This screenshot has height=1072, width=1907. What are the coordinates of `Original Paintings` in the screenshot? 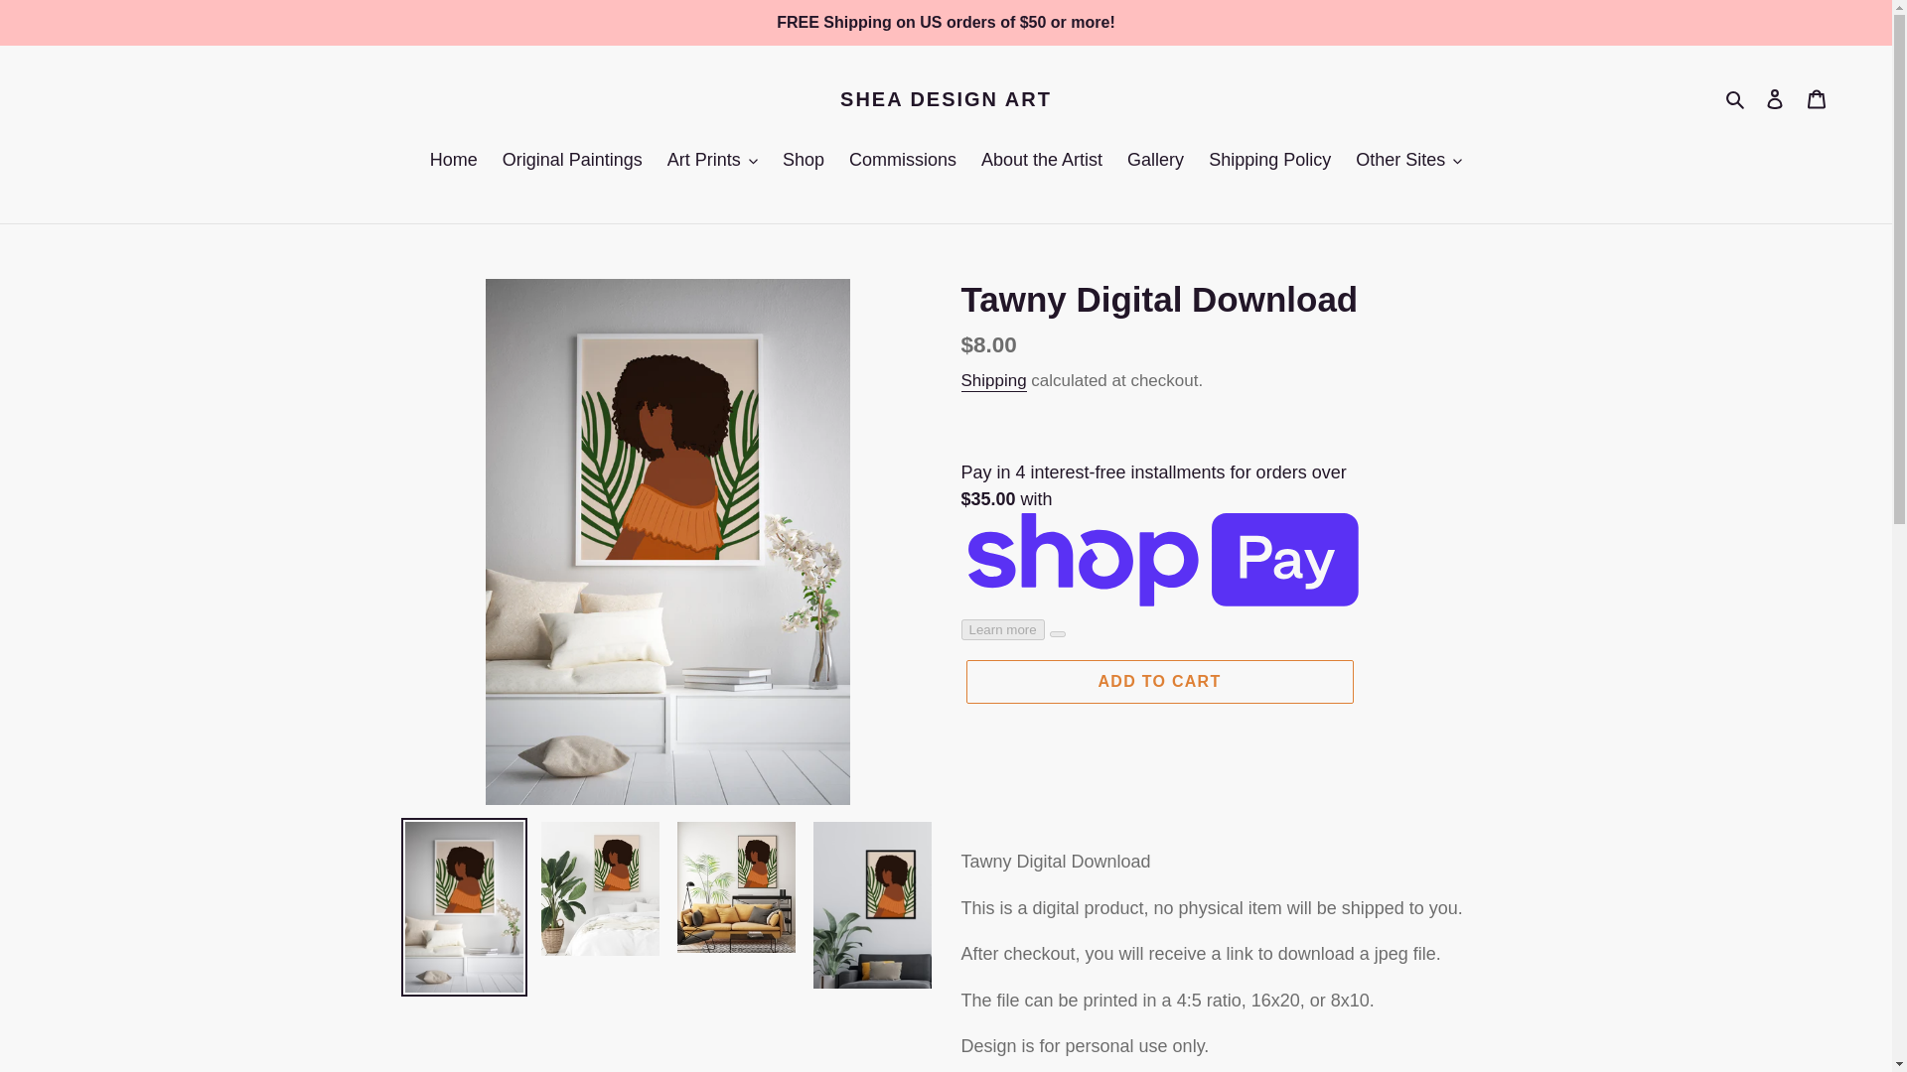 It's located at (572, 161).